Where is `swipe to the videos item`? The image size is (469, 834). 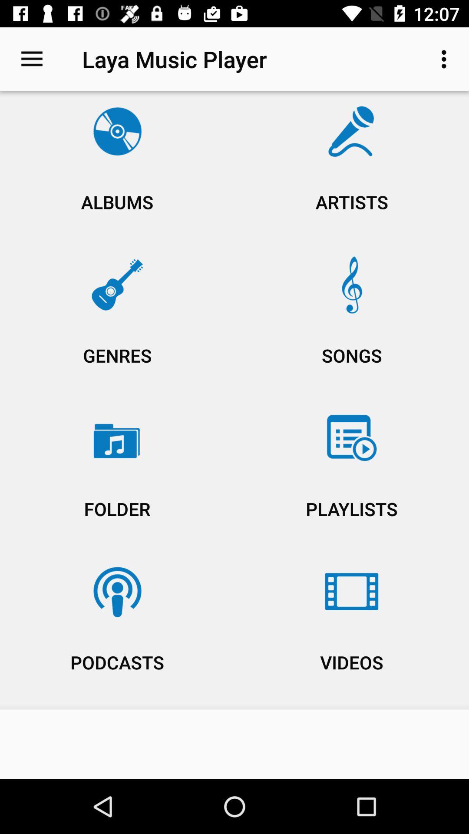 swipe to the videos item is located at coordinates (352, 630).